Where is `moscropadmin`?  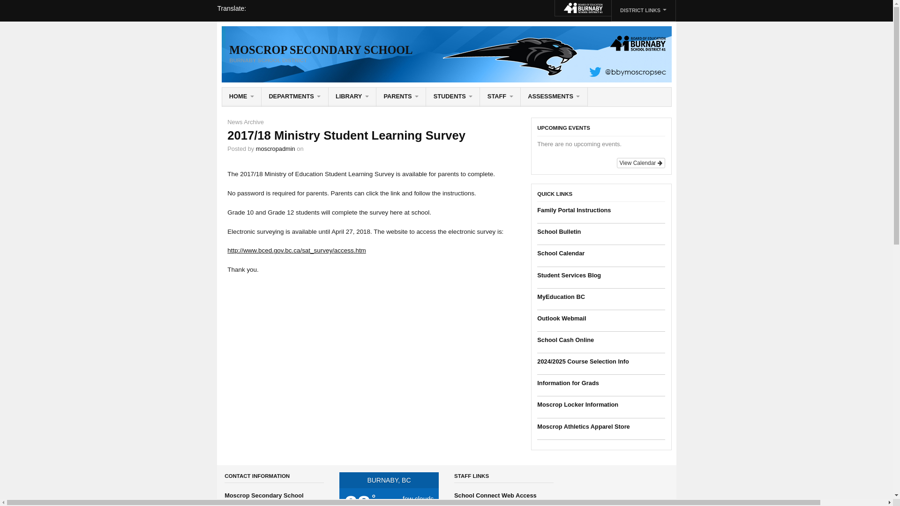 moscropadmin is located at coordinates (275, 149).